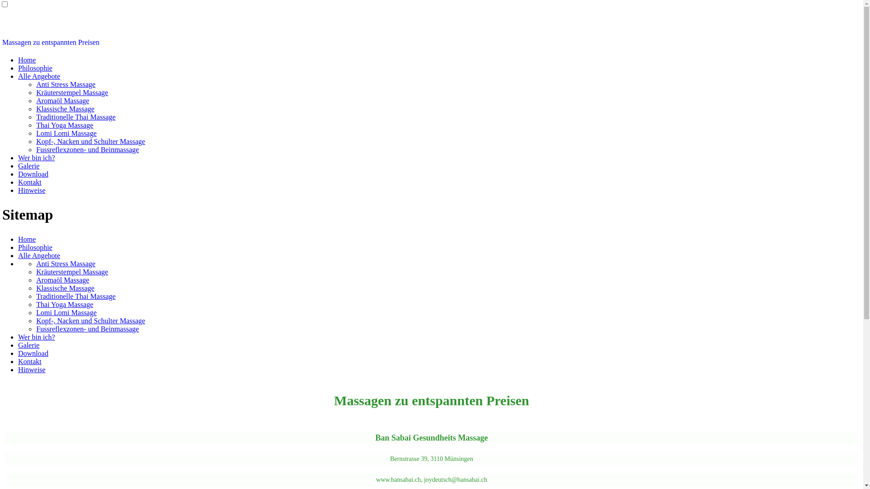 The image size is (870, 489). Describe the element at coordinates (88, 149) in the screenshot. I see `Fussreflexzonen- und Beinmassage` at that location.